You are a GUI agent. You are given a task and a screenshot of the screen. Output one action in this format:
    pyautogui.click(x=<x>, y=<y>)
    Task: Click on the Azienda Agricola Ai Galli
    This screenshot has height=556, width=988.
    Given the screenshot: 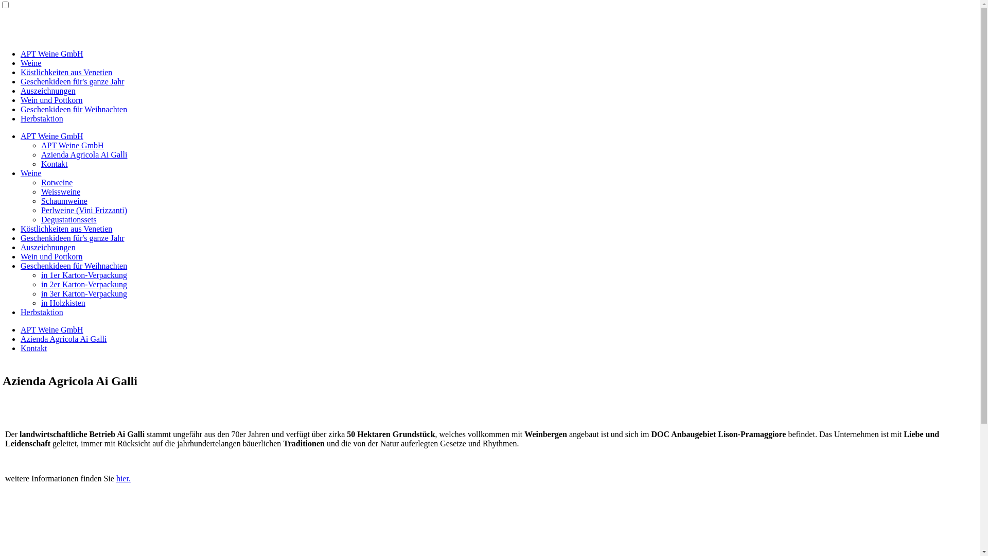 What is the action you would take?
    pyautogui.click(x=64, y=339)
    